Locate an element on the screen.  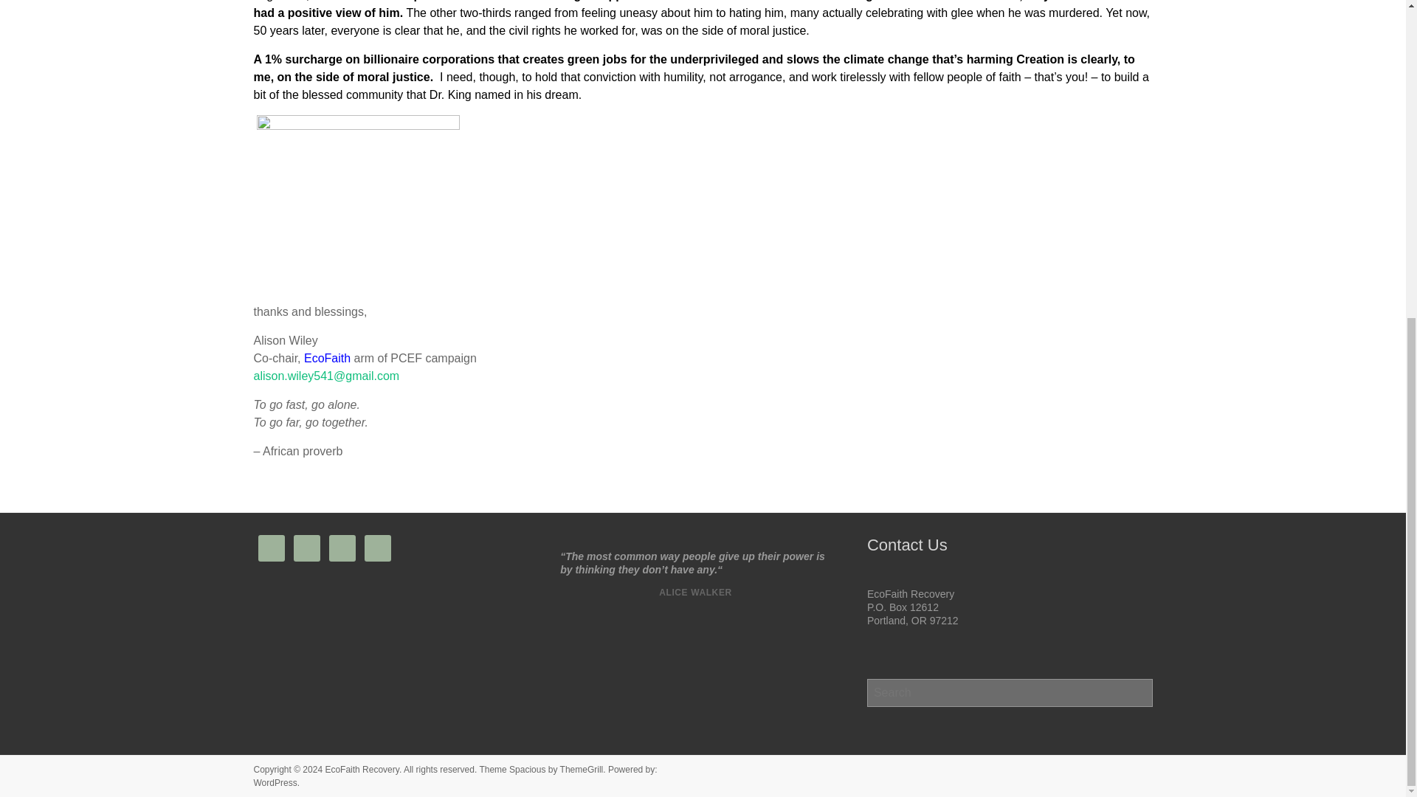
WordPress is located at coordinates (275, 783).